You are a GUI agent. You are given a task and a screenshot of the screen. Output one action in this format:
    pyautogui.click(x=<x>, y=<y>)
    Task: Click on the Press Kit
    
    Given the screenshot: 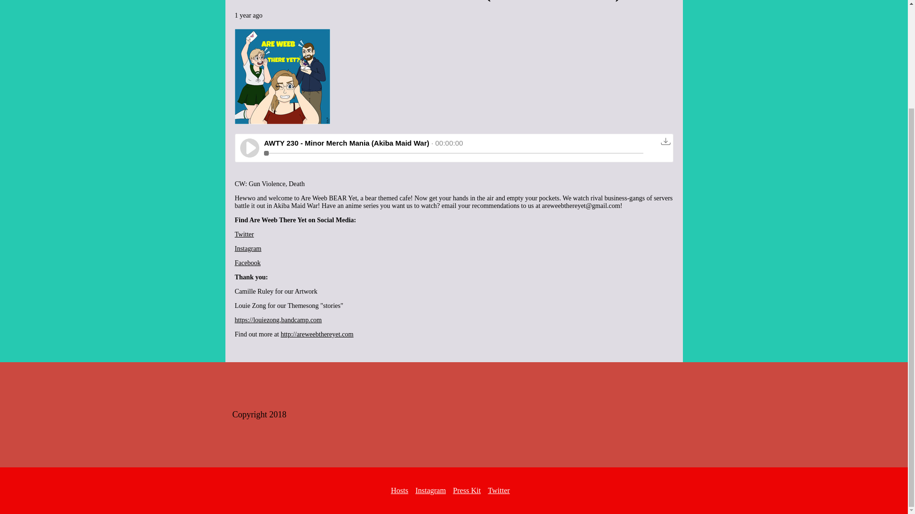 What is the action you would take?
    pyautogui.click(x=467, y=490)
    